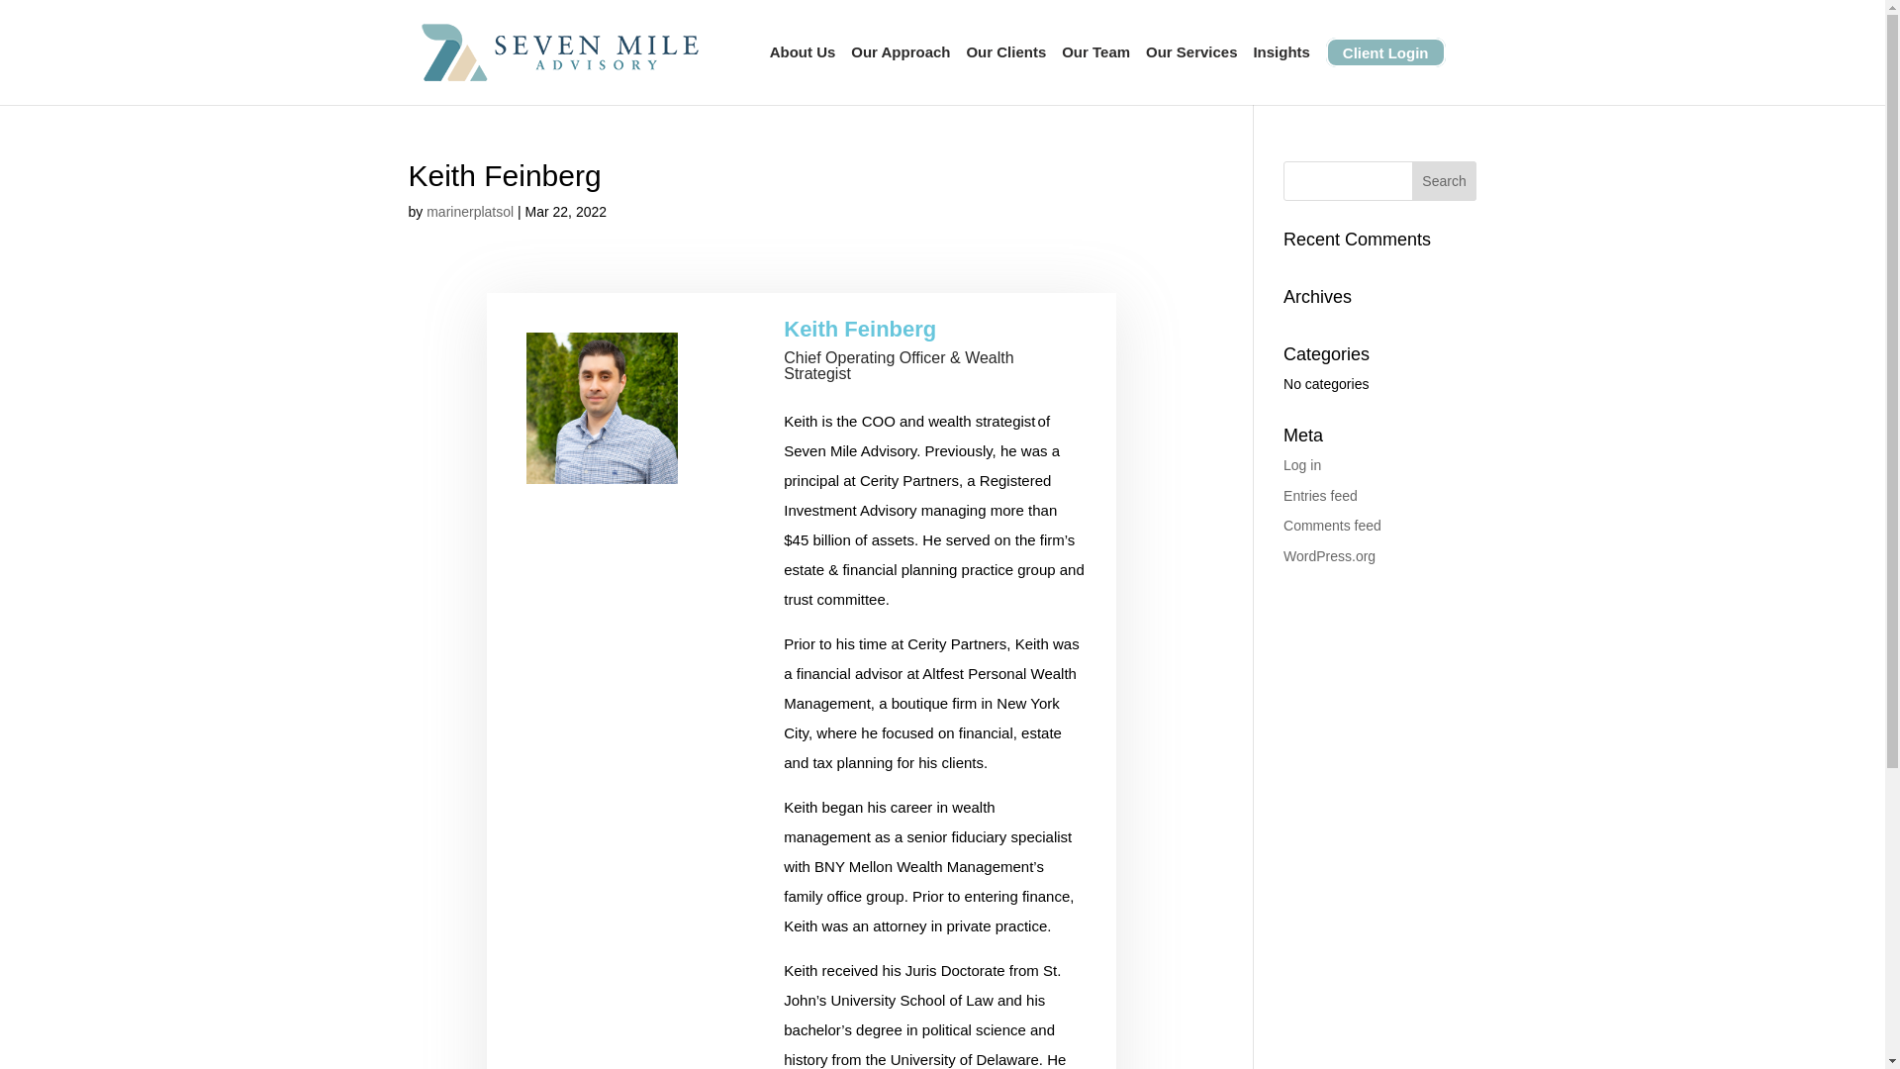  Describe the element at coordinates (1332, 525) in the screenshot. I see `Comments feed` at that location.